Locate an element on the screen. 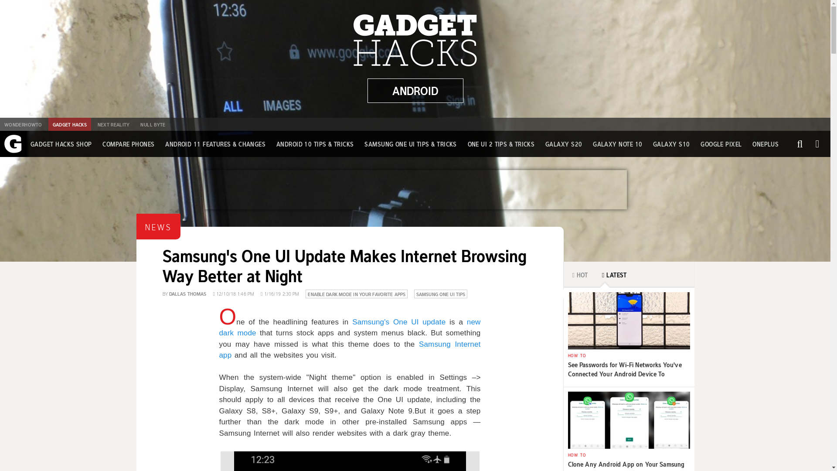 This screenshot has height=471, width=837. DALLAS THOMAS is located at coordinates (187, 293).